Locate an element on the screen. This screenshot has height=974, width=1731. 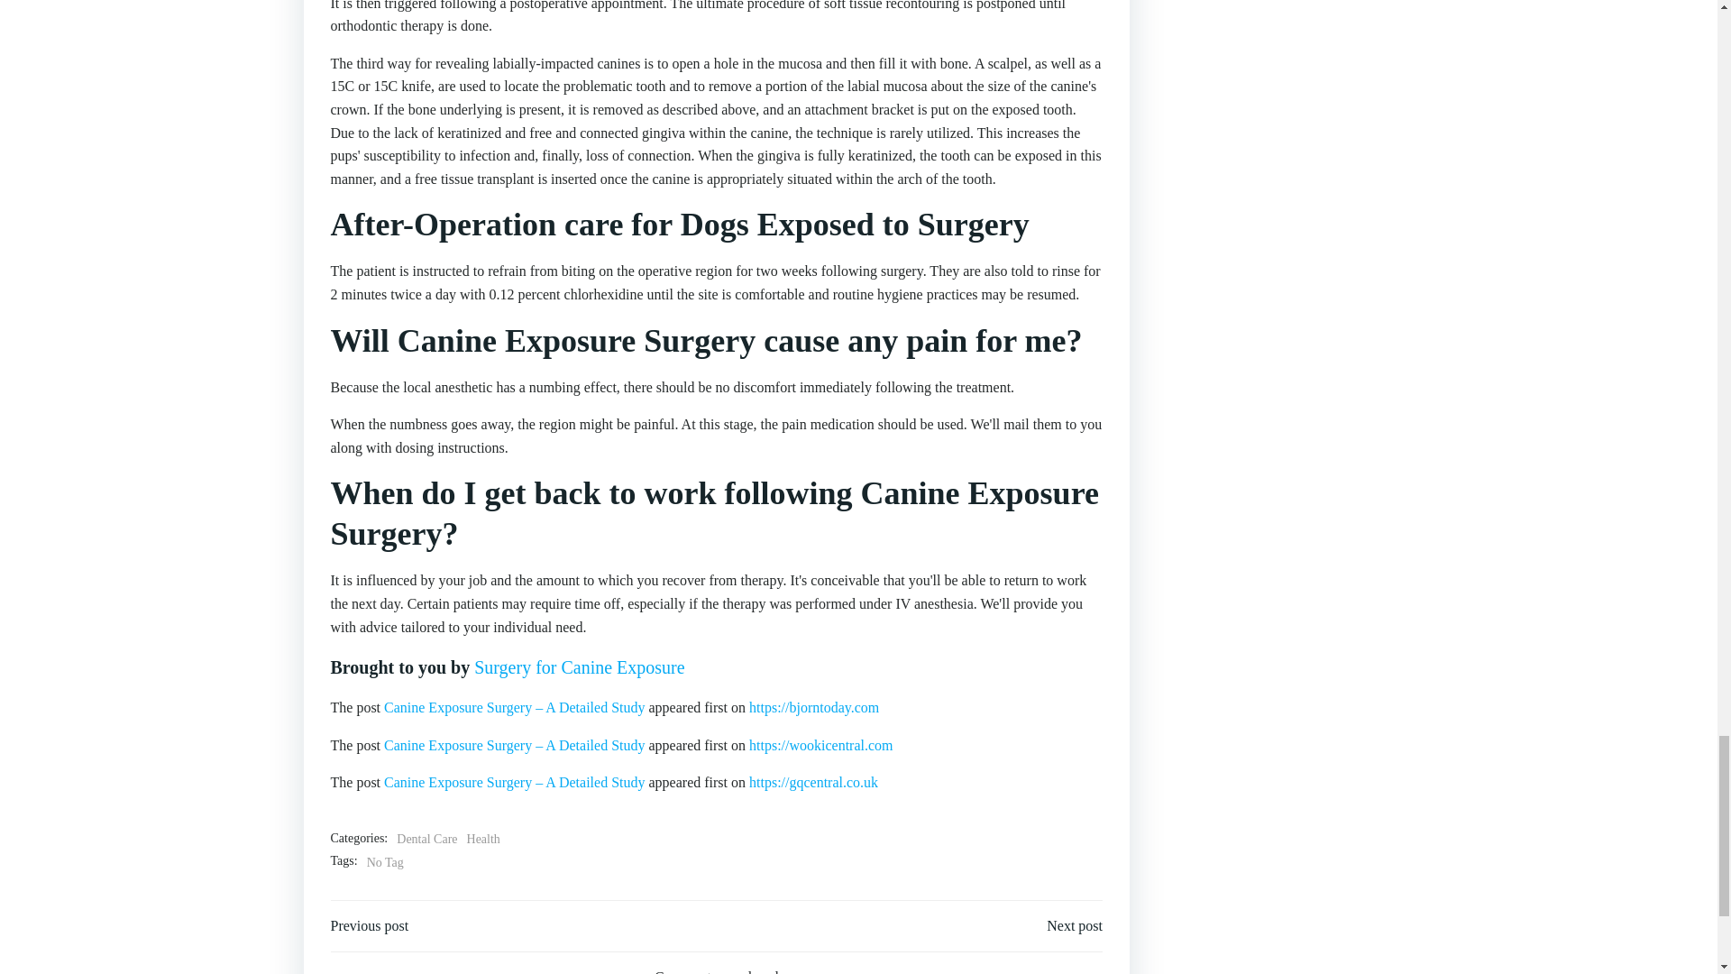
Health is located at coordinates (483, 839).